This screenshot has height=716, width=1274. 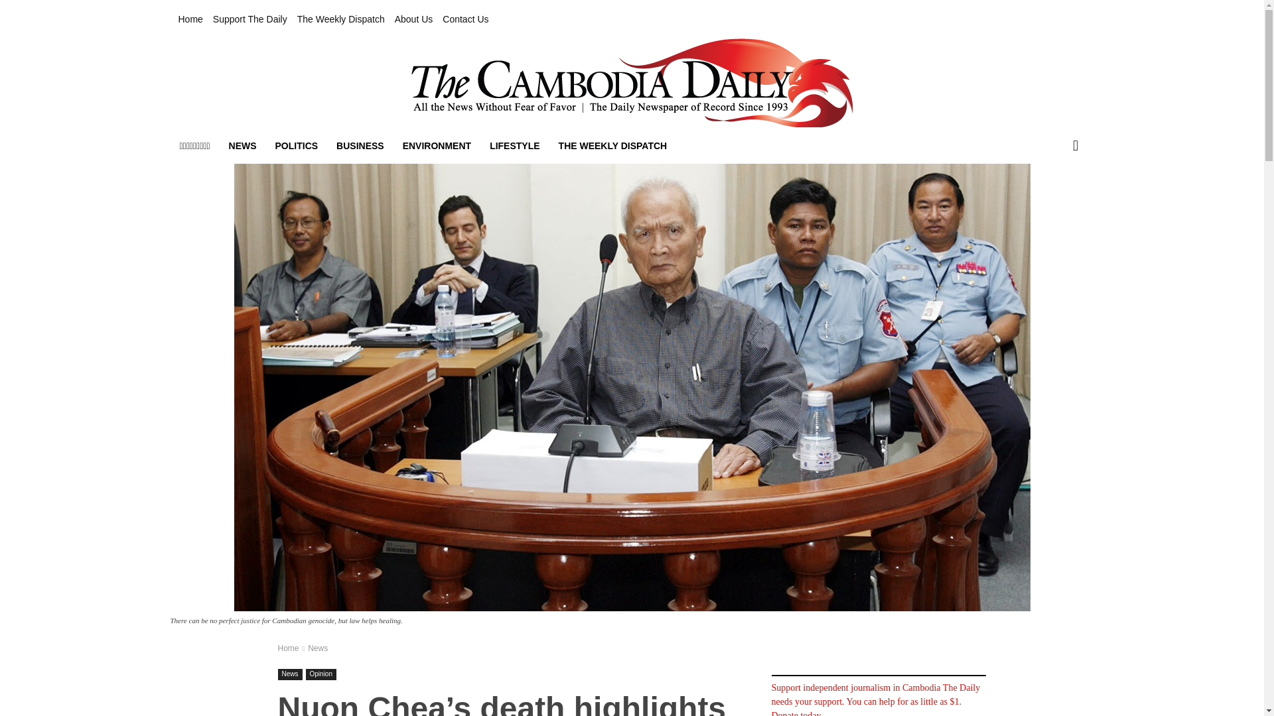 What do you see at coordinates (249, 19) in the screenshot?
I see `Support The Daily` at bounding box center [249, 19].